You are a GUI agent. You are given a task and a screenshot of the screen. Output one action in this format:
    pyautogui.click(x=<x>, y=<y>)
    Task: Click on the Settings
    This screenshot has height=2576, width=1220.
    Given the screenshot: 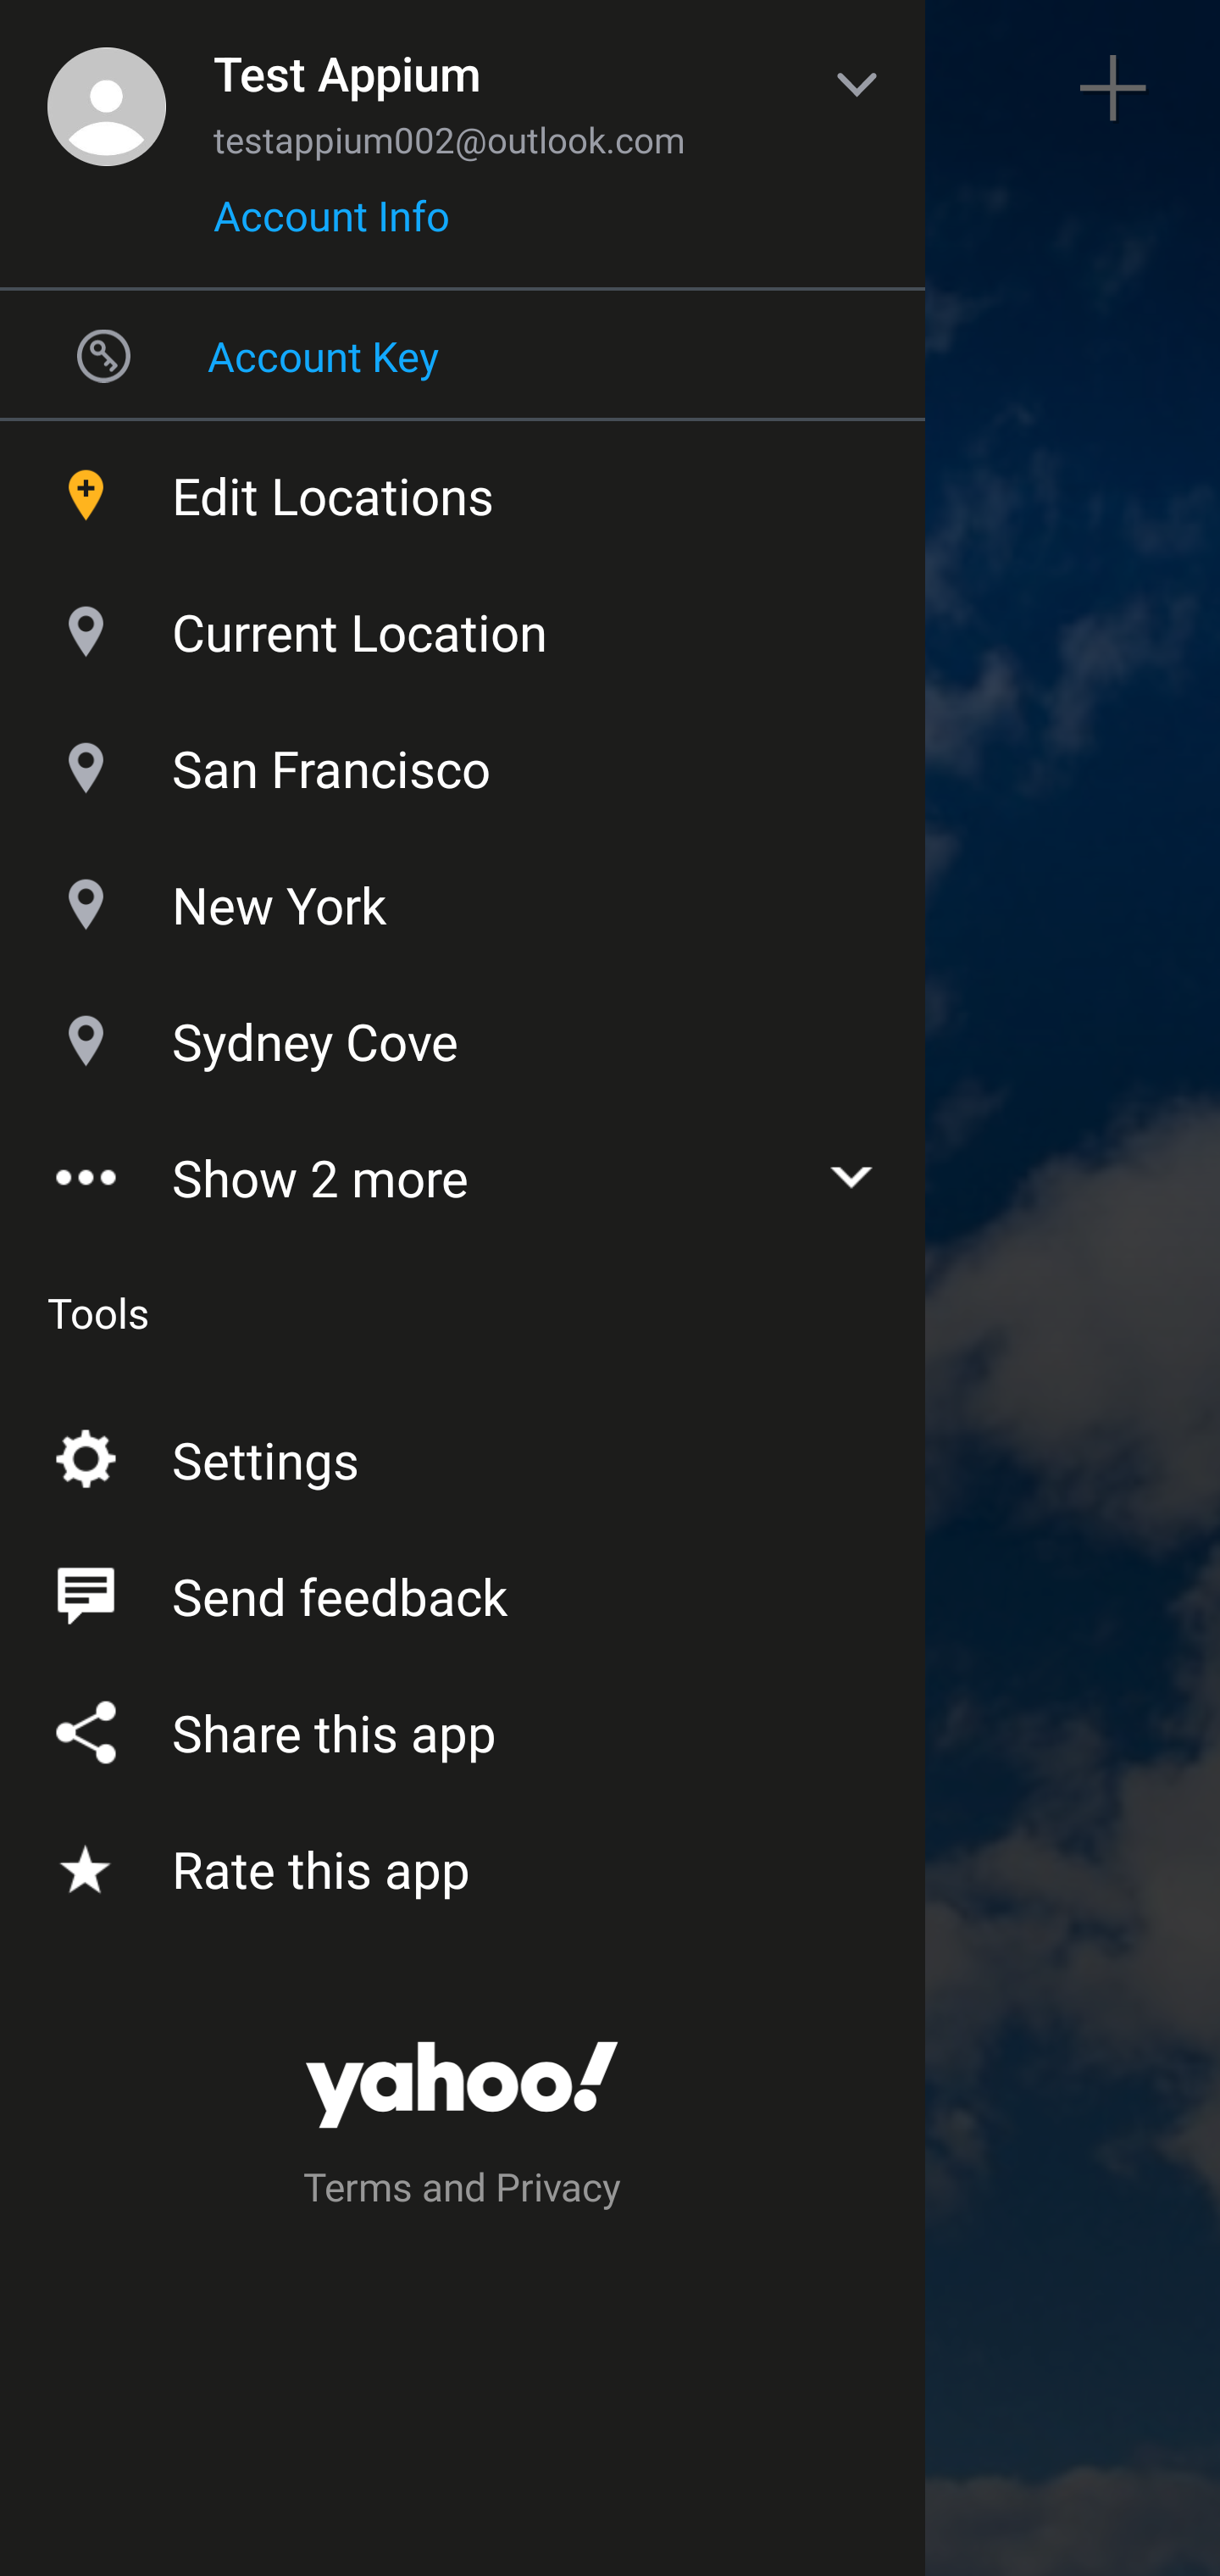 What is the action you would take?
    pyautogui.click(x=463, y=1454)
    